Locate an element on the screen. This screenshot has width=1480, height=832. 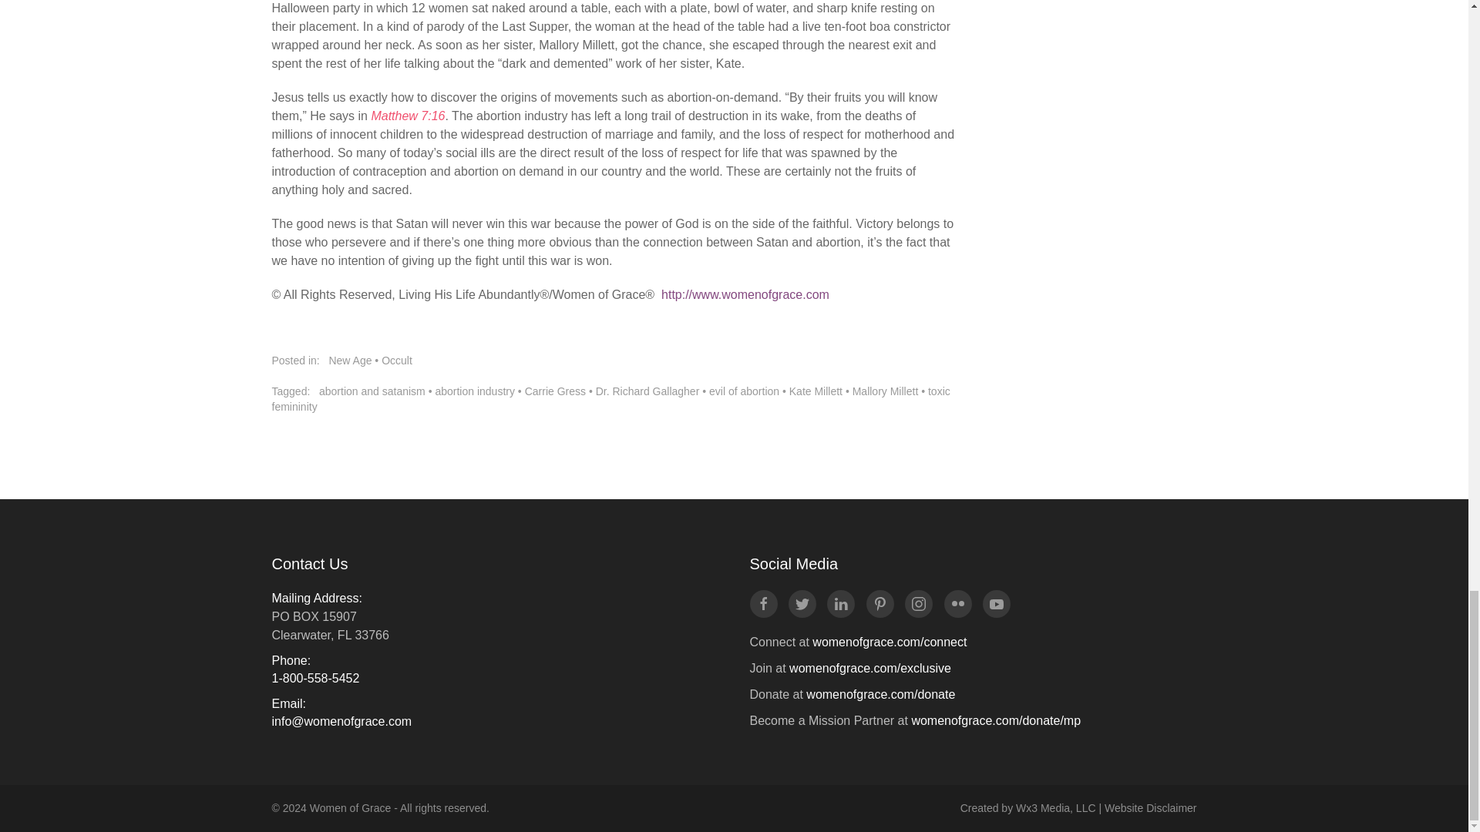
abortion industry is located at coordinates (475, 391).